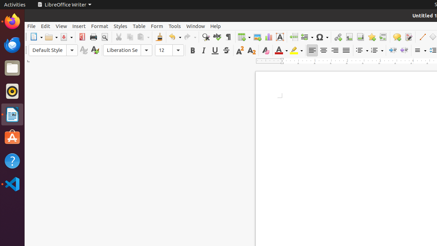  I want to click on Highlight Color, so click(296, 51).